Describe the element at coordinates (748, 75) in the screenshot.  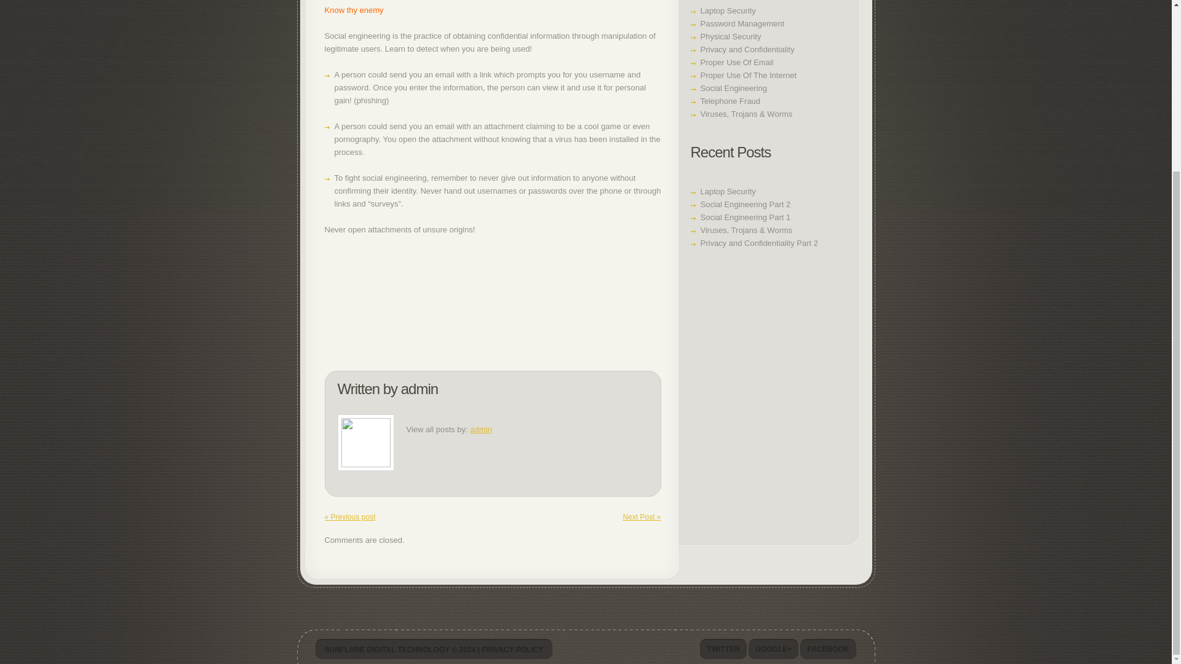
I see `View all posts filed under Proper Use Of The Internet` at that location.